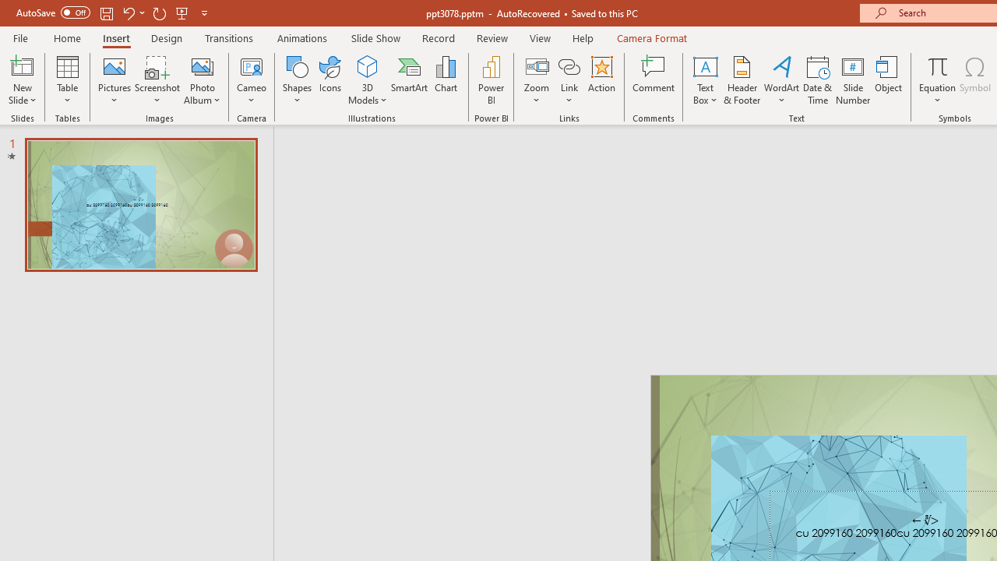  Describe the element at coordinates (203, 79) in the screenshot. I see `Photo Album...` at that location.